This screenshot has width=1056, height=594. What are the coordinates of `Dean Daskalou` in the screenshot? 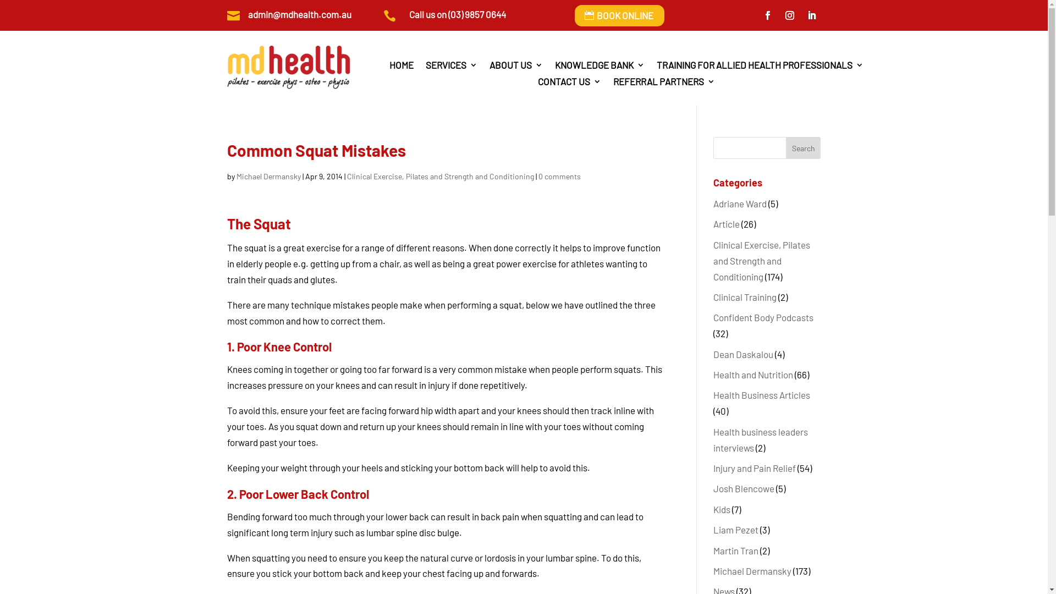 It's located at (744, 354).